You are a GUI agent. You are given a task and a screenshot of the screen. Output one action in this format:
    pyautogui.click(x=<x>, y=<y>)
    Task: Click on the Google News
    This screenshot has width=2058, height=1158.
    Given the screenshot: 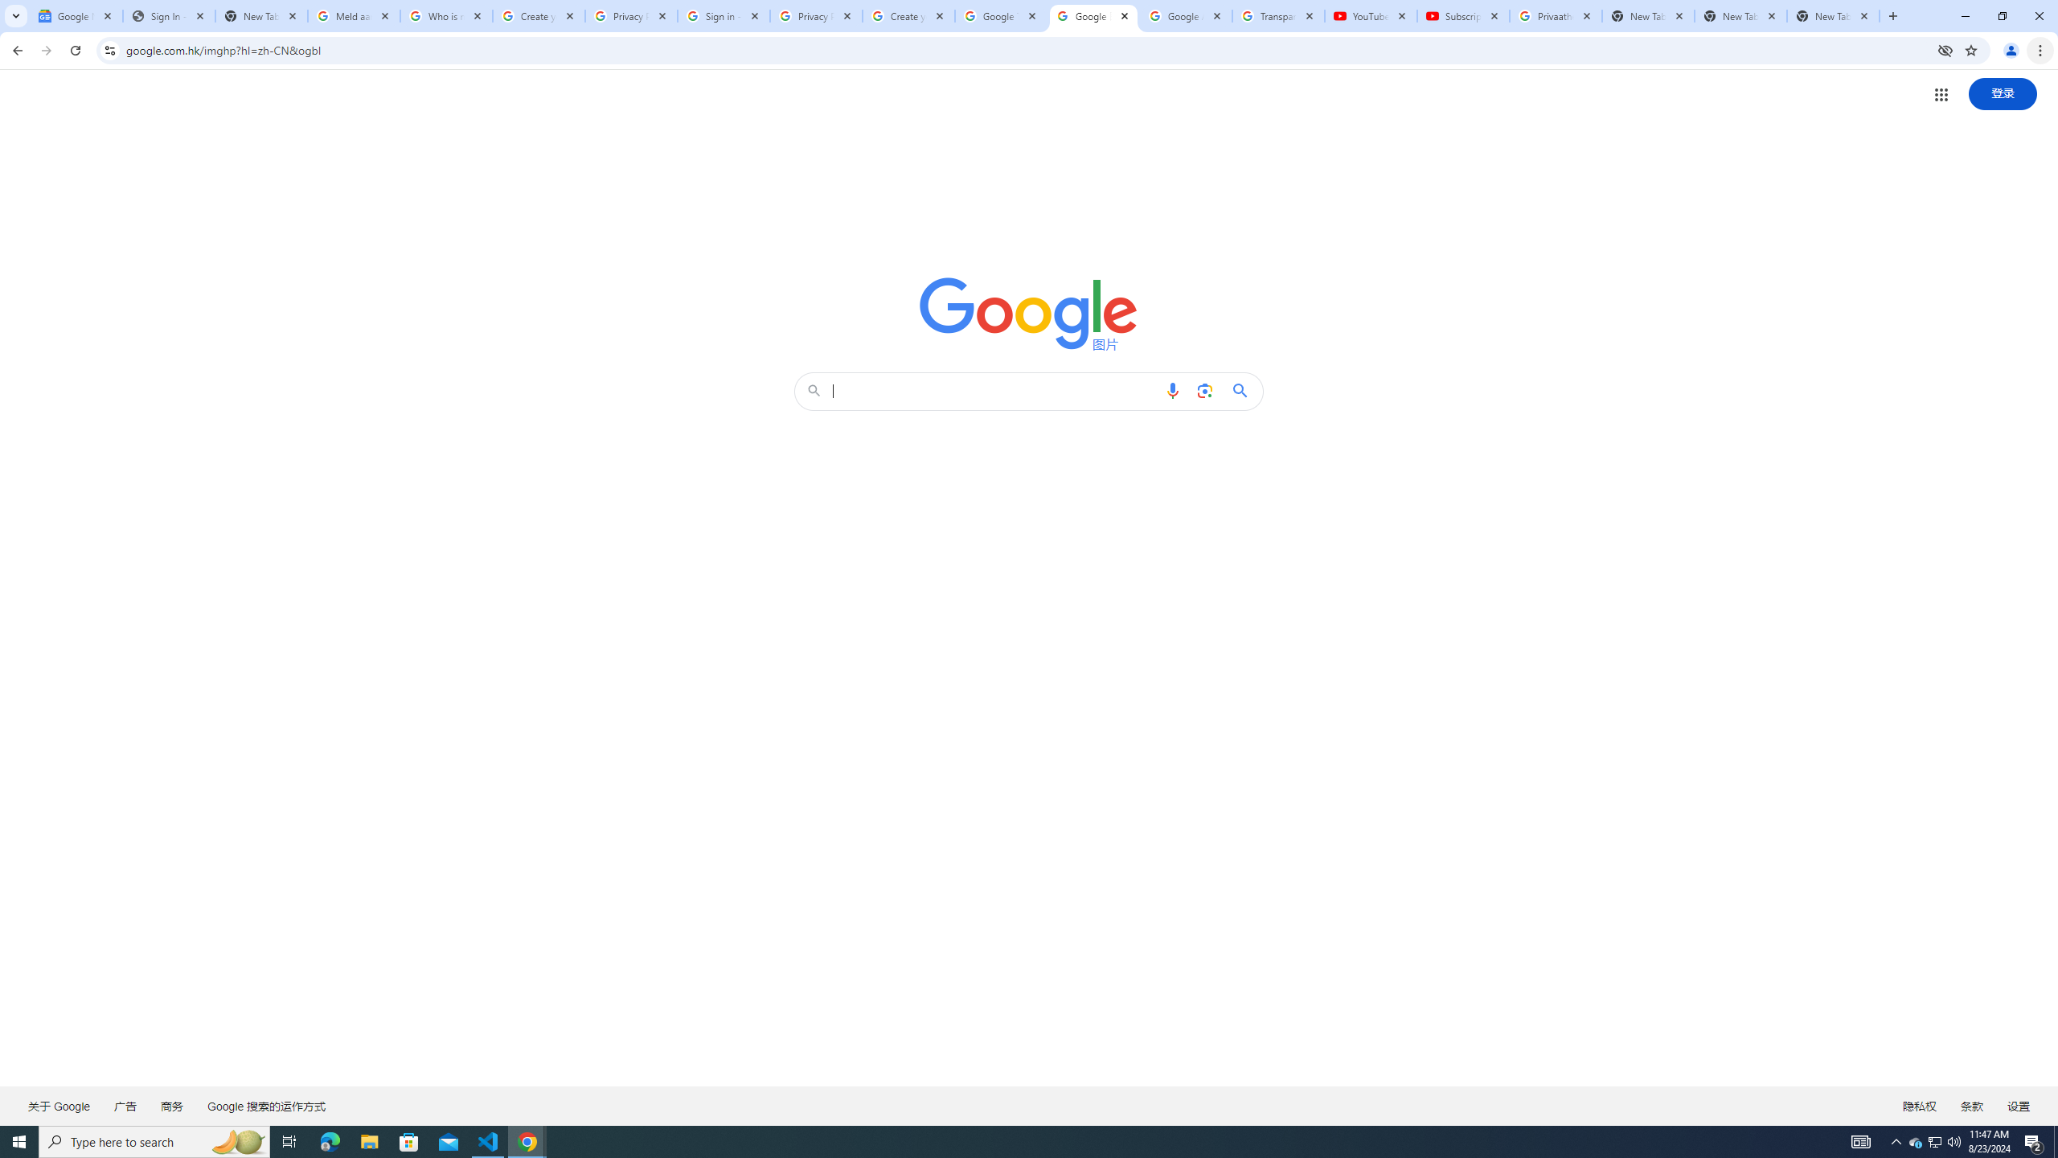 What is the action you would take?
    pyautogui.click(x=76, y=16)
    